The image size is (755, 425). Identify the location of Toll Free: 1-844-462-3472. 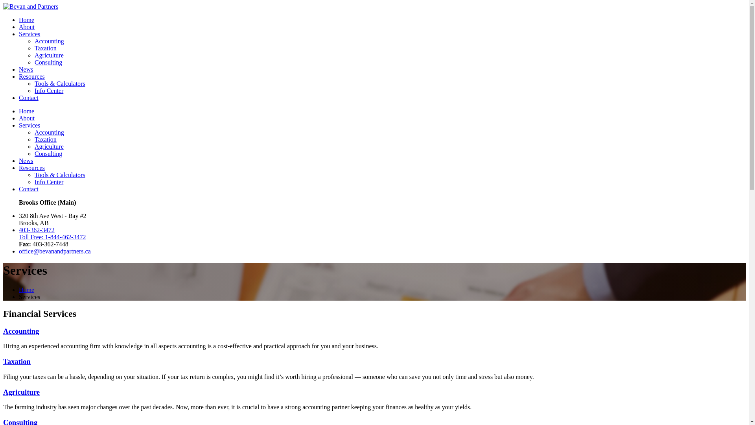
(52, 237).